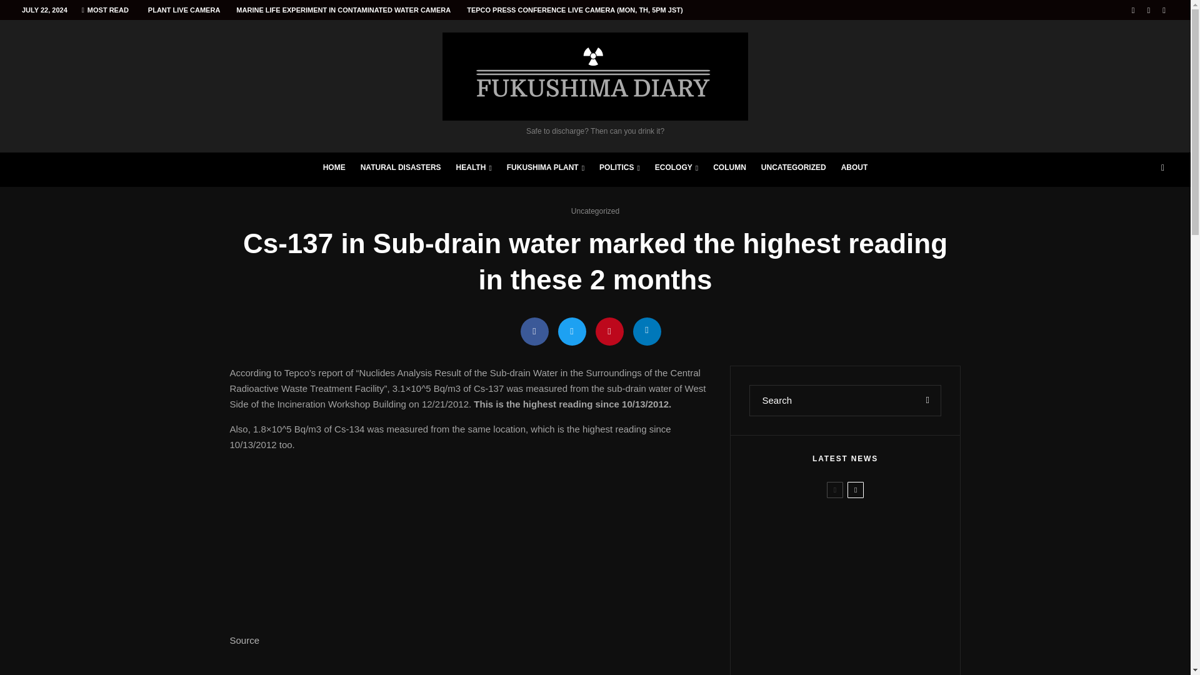 This screenshot has height=675, width=1200. I want to click on MOST READ, so click(105, 10).